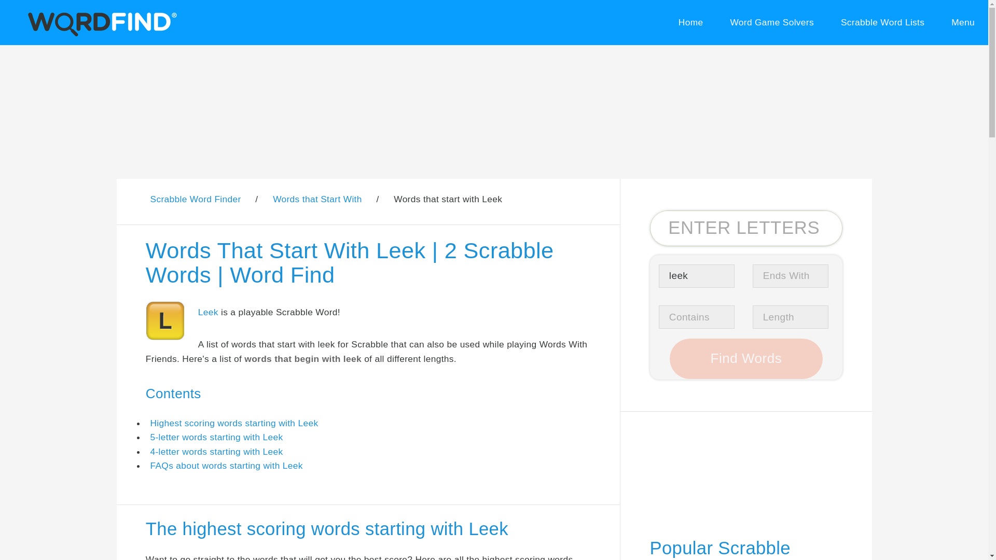 This screenshot has height=560, width=996. Describe the element at coordinates (690, 23) in the screenshot. I see `Home` at that location.